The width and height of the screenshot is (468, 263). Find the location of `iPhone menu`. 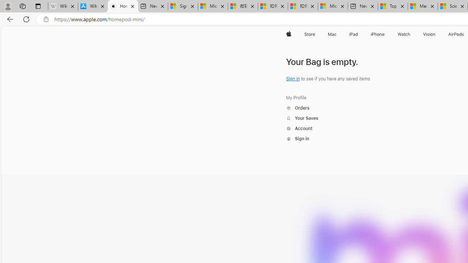

iPhone menu is located at coordinates (386, 34).